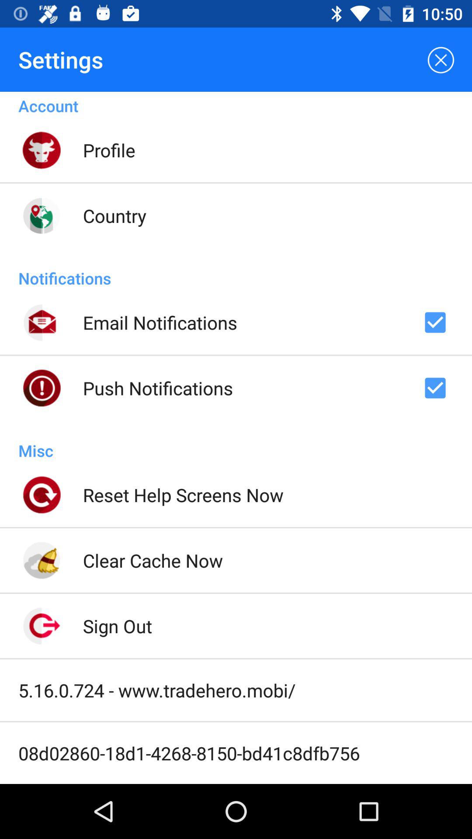  I want to click on select icon above the 5 16 0 icon, so click(117, 626).